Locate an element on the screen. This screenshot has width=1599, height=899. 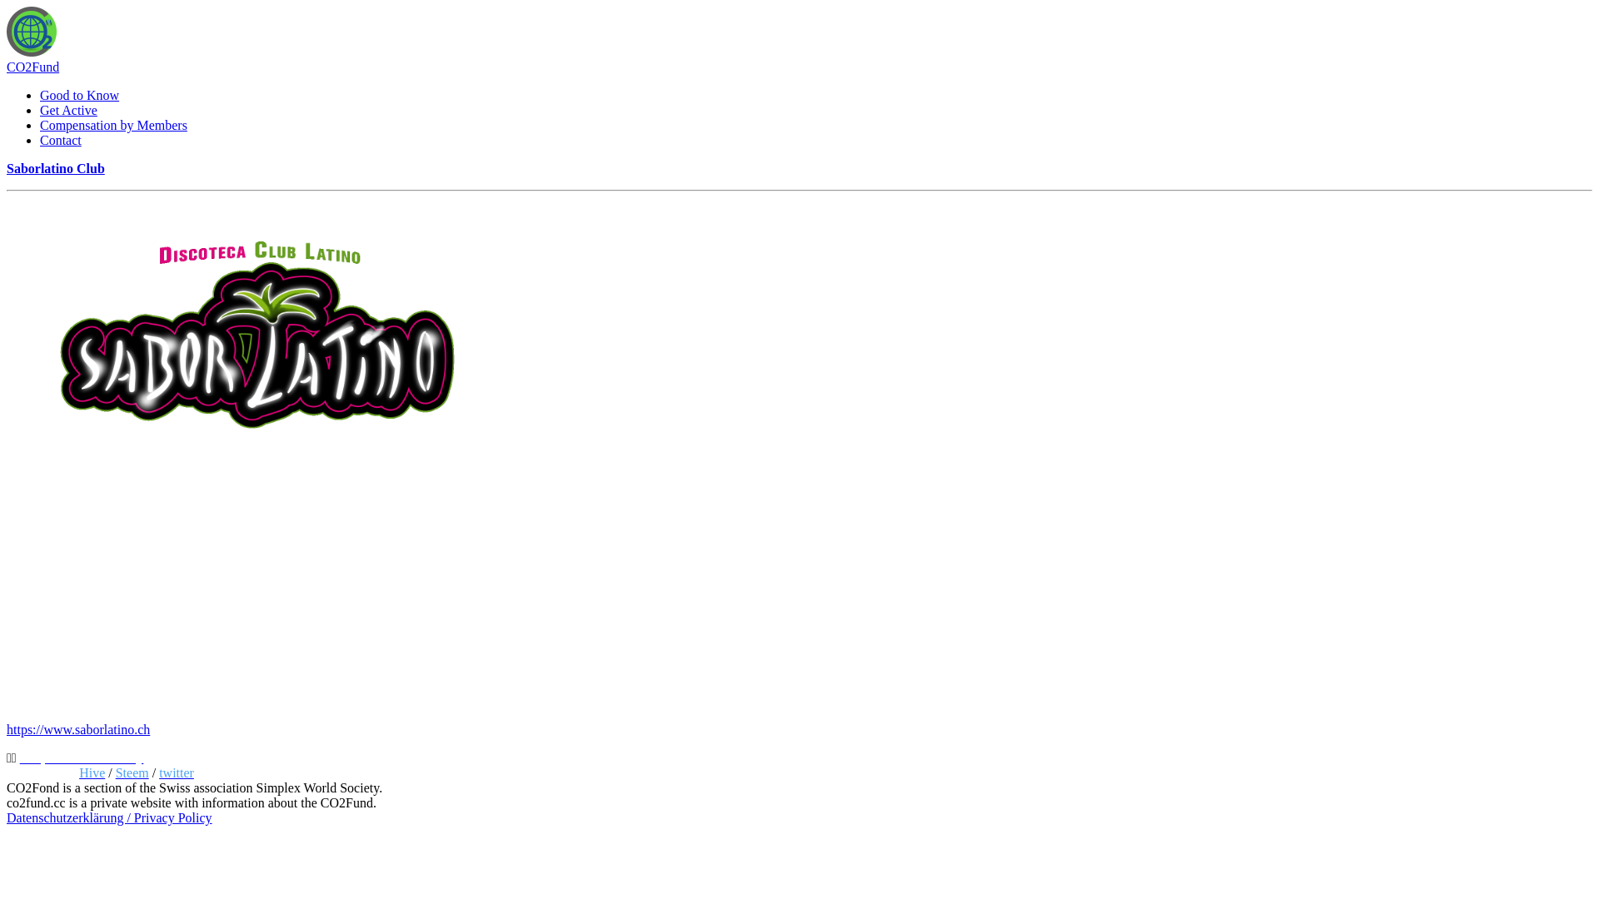
Good to Know is located at coordinates (80, 95).